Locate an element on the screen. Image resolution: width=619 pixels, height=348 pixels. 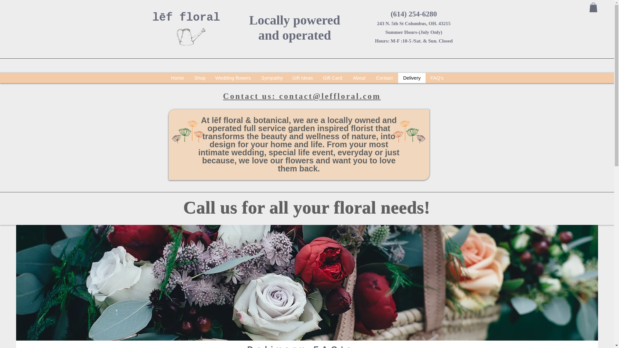
About is located at coordinates (359, 78).